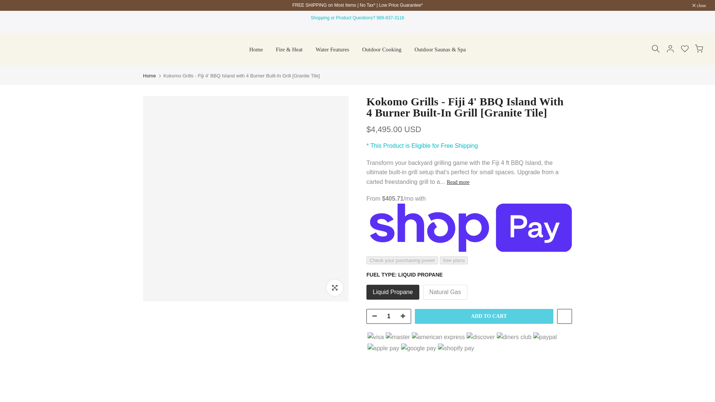  What do you see at coordinates (5, 4) in the screenshot?
I see `Skip to content` at bounding box center [5, 4].